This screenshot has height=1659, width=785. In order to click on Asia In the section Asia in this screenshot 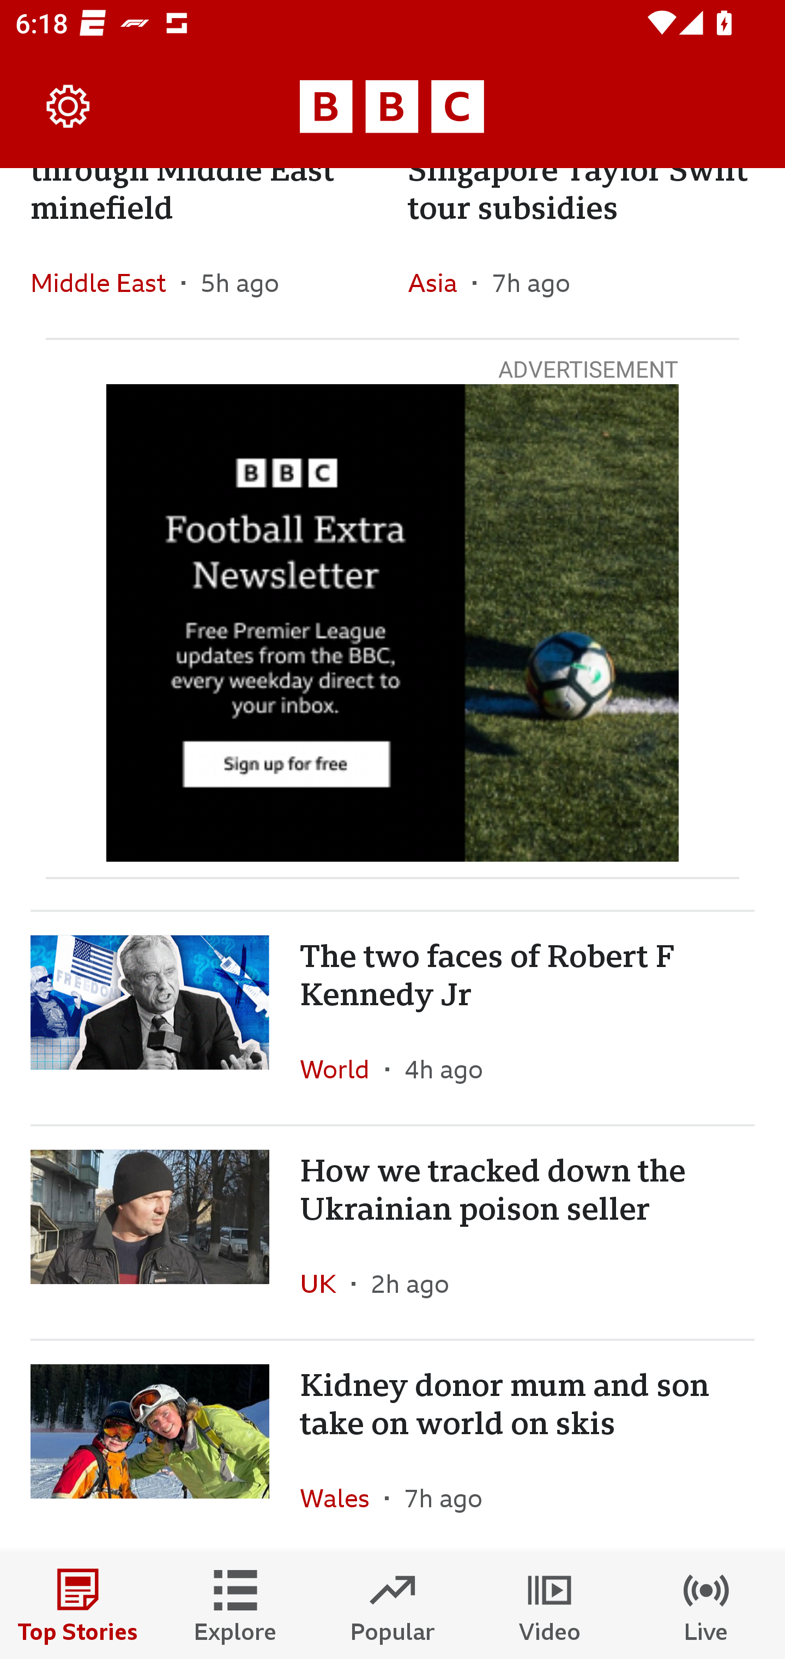, I will do `click(439, 283)`.